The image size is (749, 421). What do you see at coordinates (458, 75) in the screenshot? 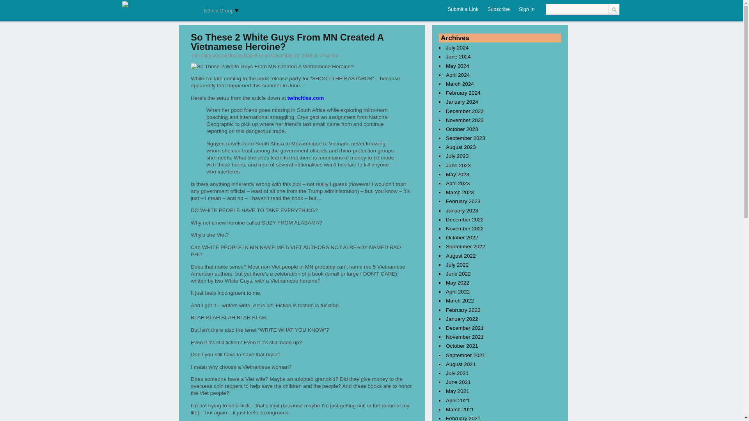
I see `April 2024` at bounding box center [458, 75].